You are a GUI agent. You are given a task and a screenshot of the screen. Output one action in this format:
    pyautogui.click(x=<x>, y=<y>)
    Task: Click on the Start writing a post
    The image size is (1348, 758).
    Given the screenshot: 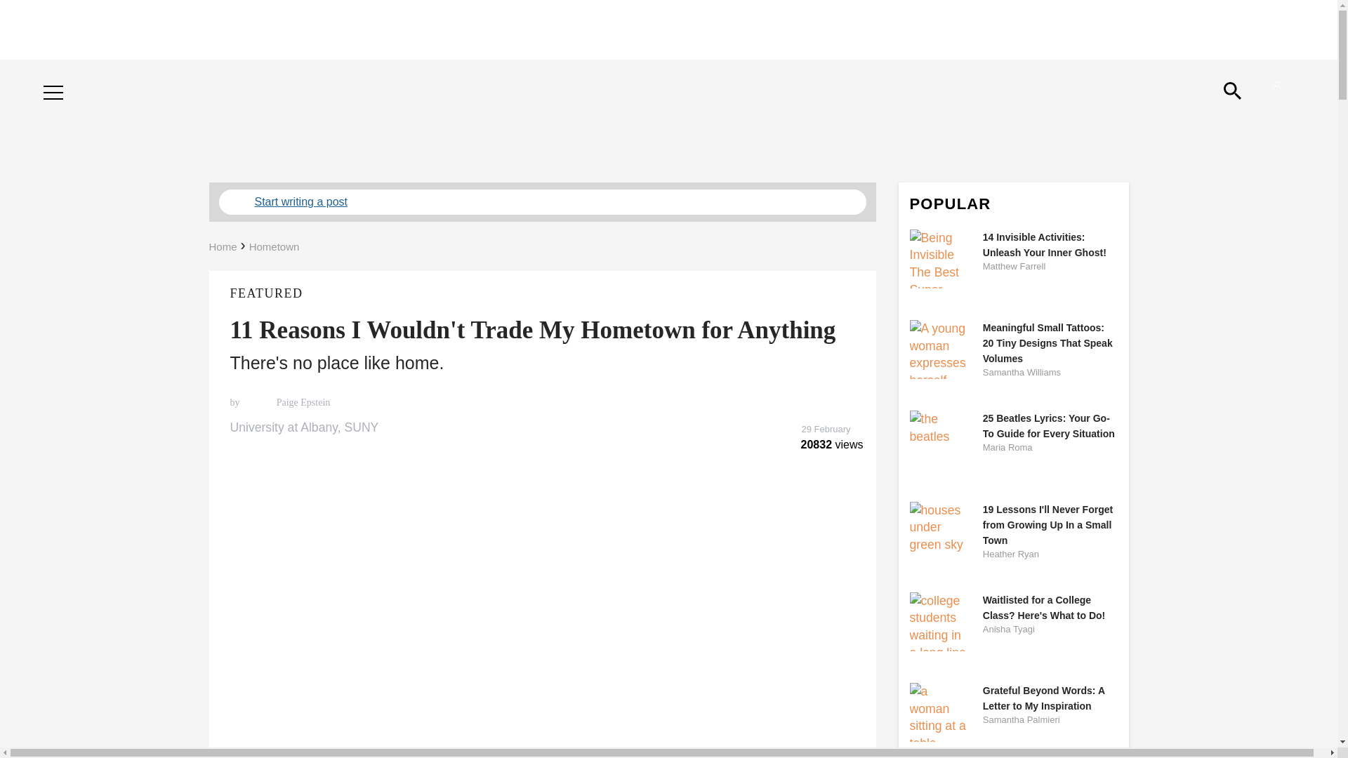 What is the action you would take?
    pyautogui.click(x=542, y=202)
    